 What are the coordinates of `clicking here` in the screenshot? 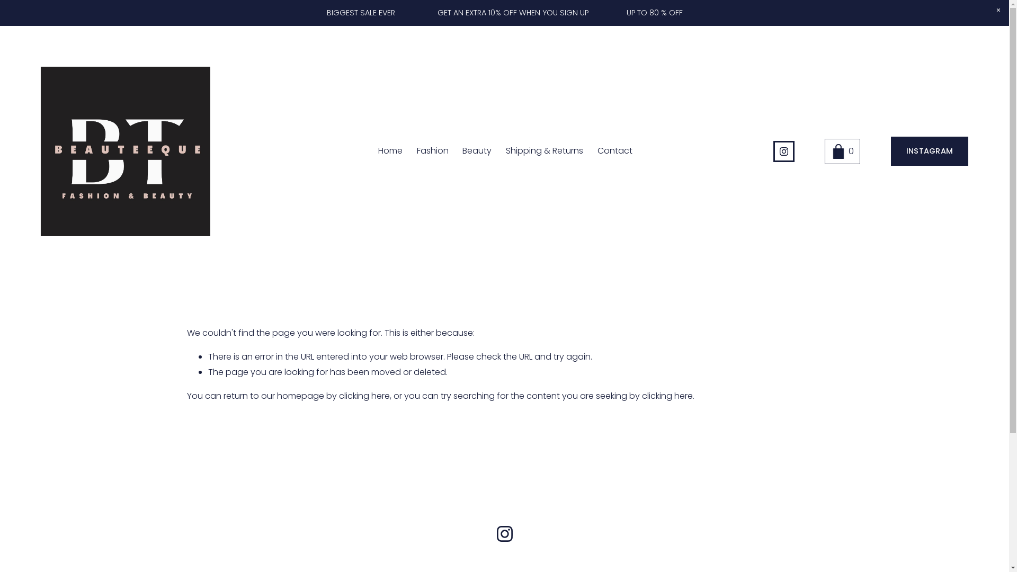 It's located at (667, 396).